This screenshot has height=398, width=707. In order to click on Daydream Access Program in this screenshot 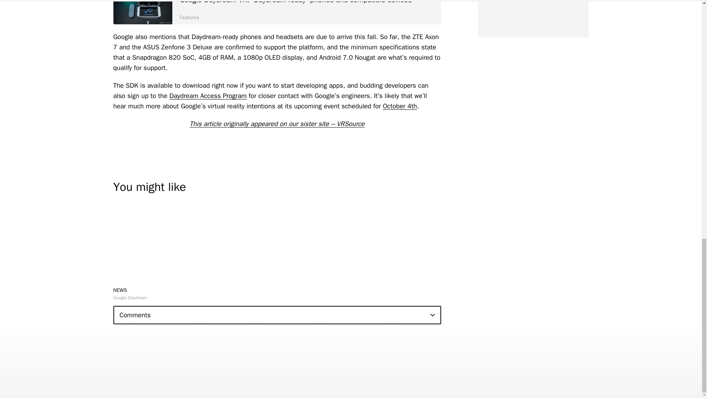, I will do `click(208, 96)`.